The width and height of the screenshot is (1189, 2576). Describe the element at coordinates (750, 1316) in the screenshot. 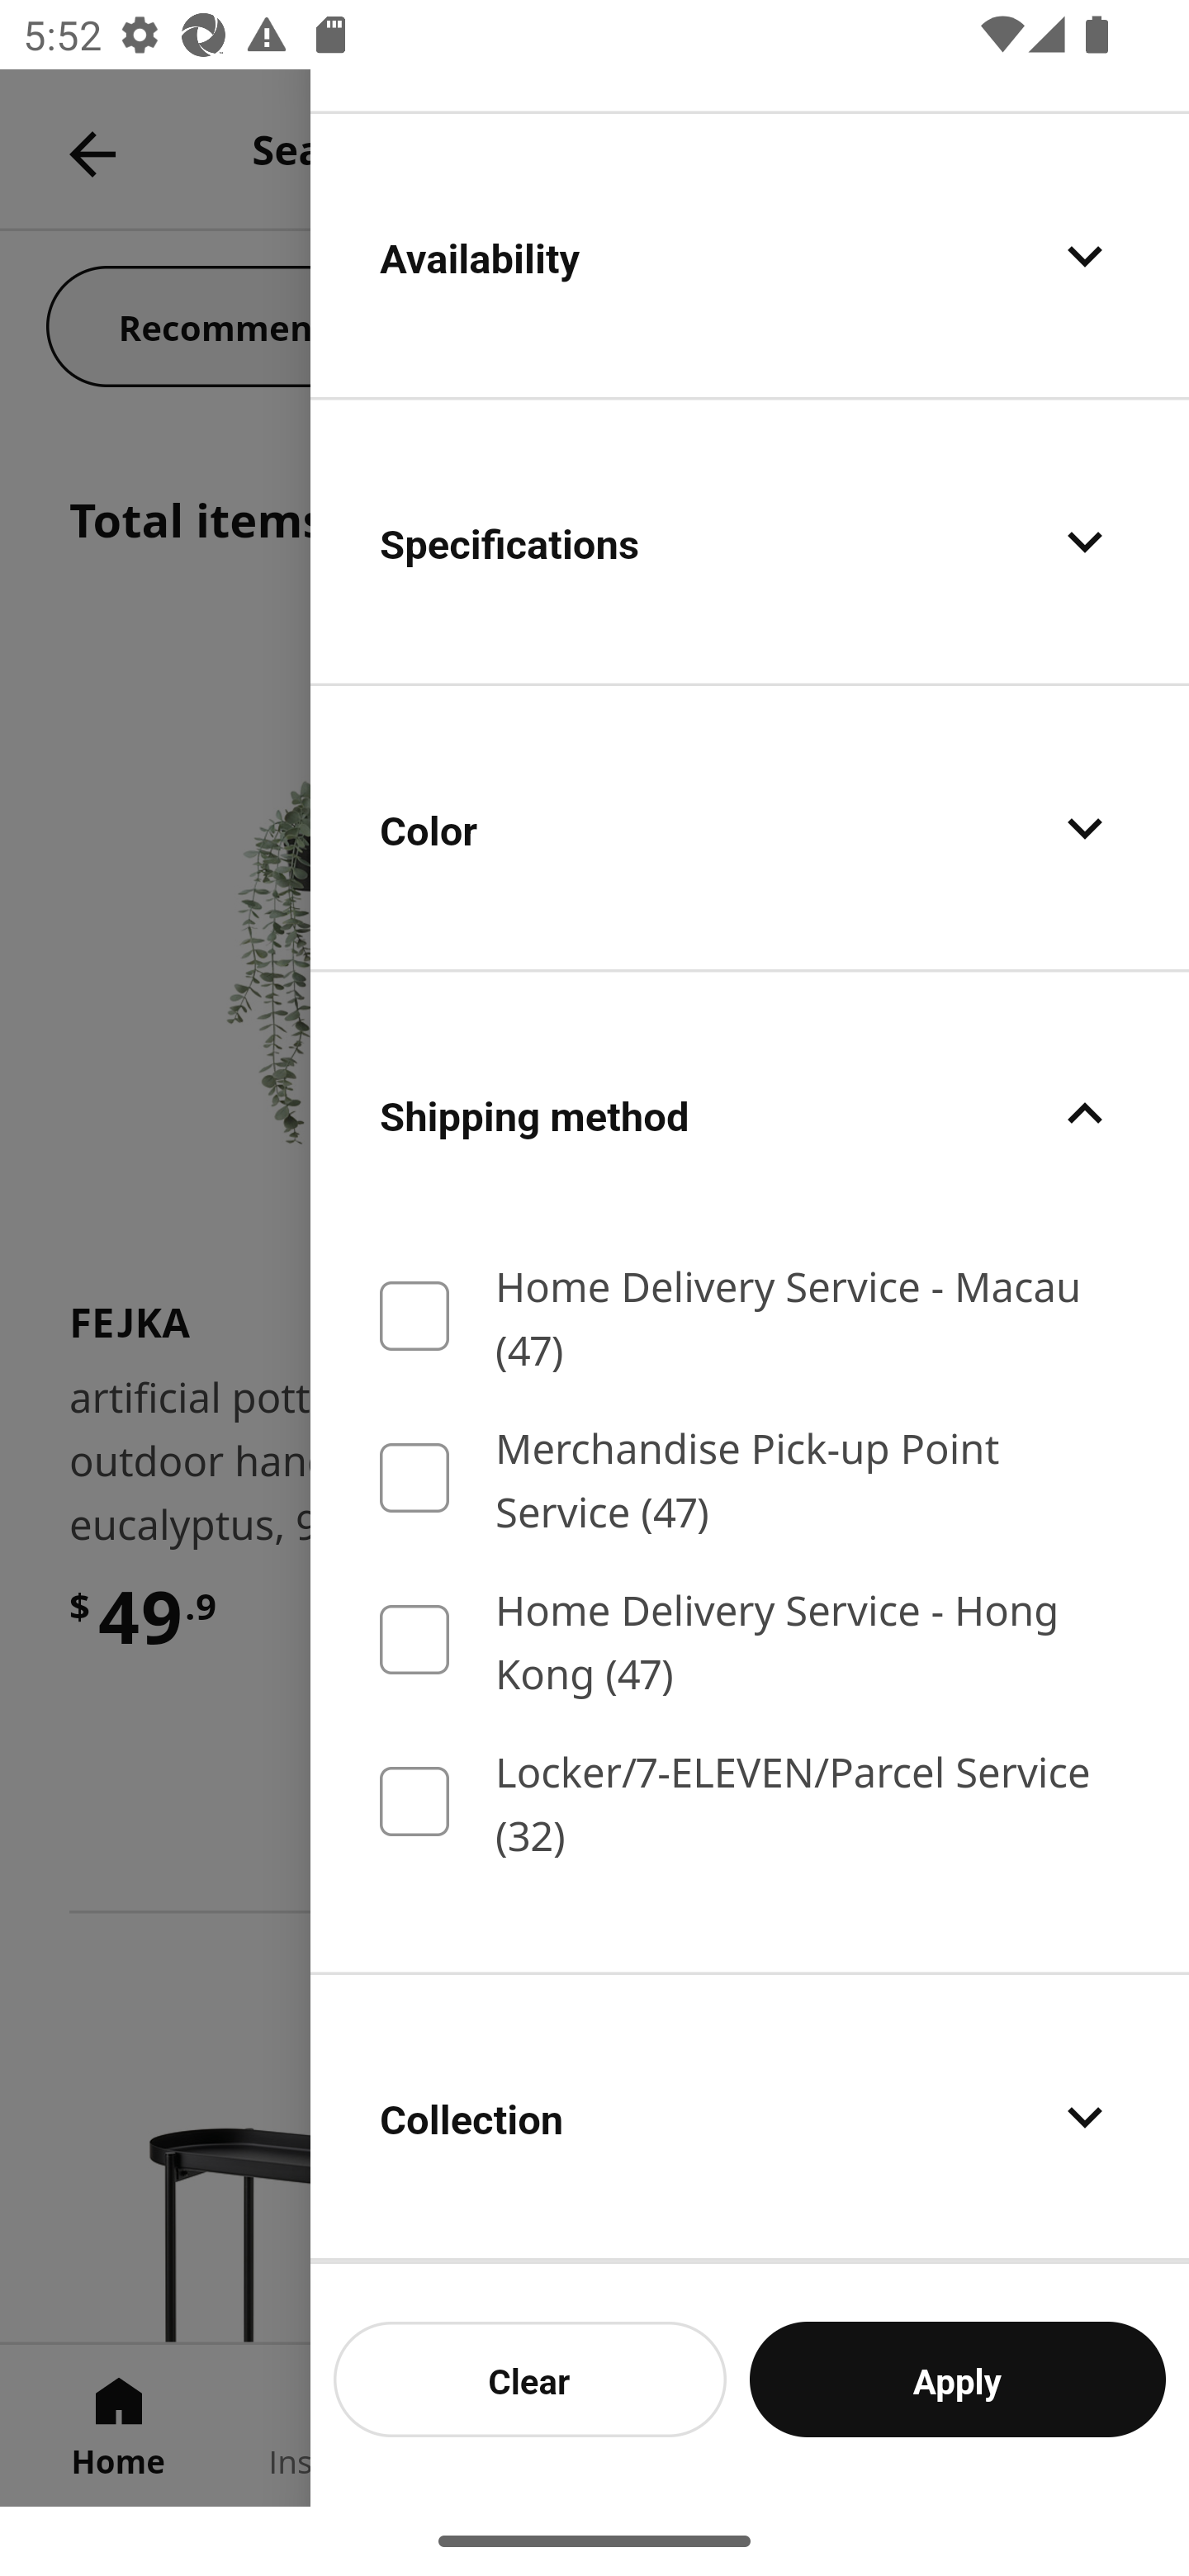

I see `Home Delivery Service - Macau (47)` at that location.